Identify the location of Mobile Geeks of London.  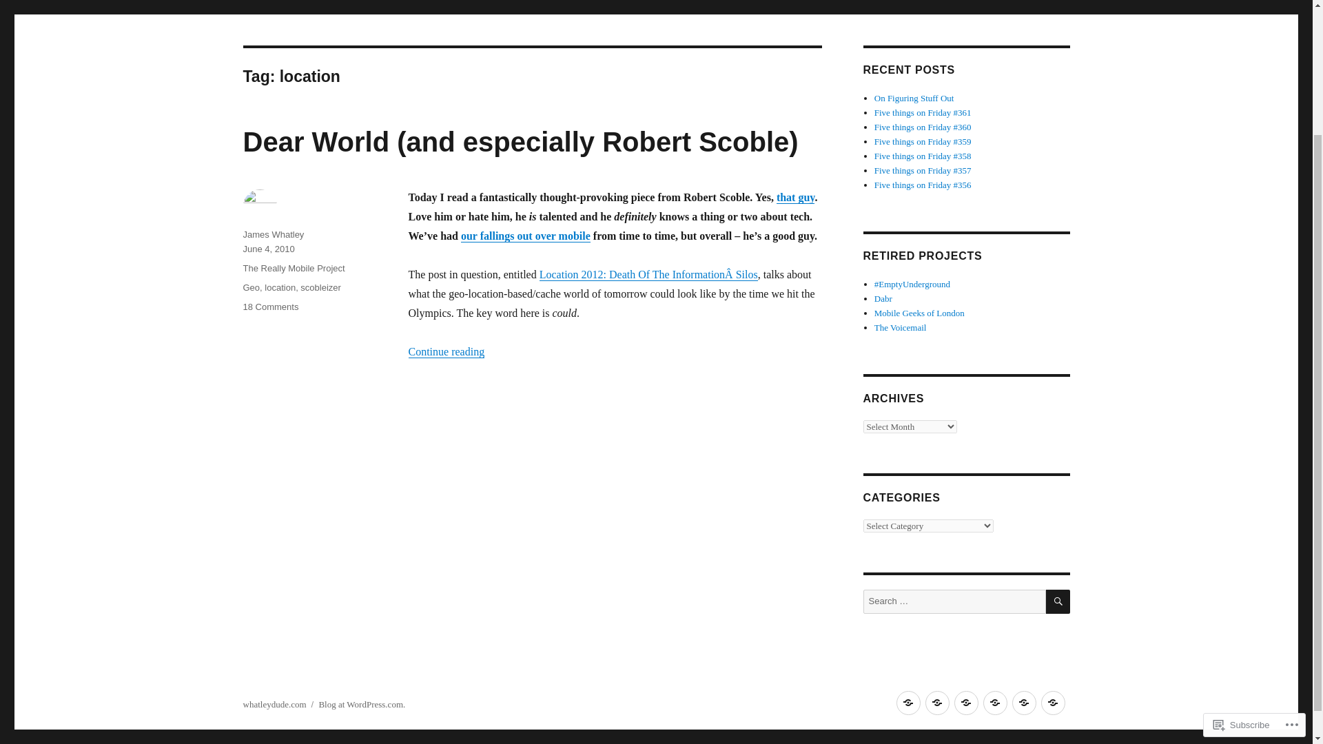
(919, 313).